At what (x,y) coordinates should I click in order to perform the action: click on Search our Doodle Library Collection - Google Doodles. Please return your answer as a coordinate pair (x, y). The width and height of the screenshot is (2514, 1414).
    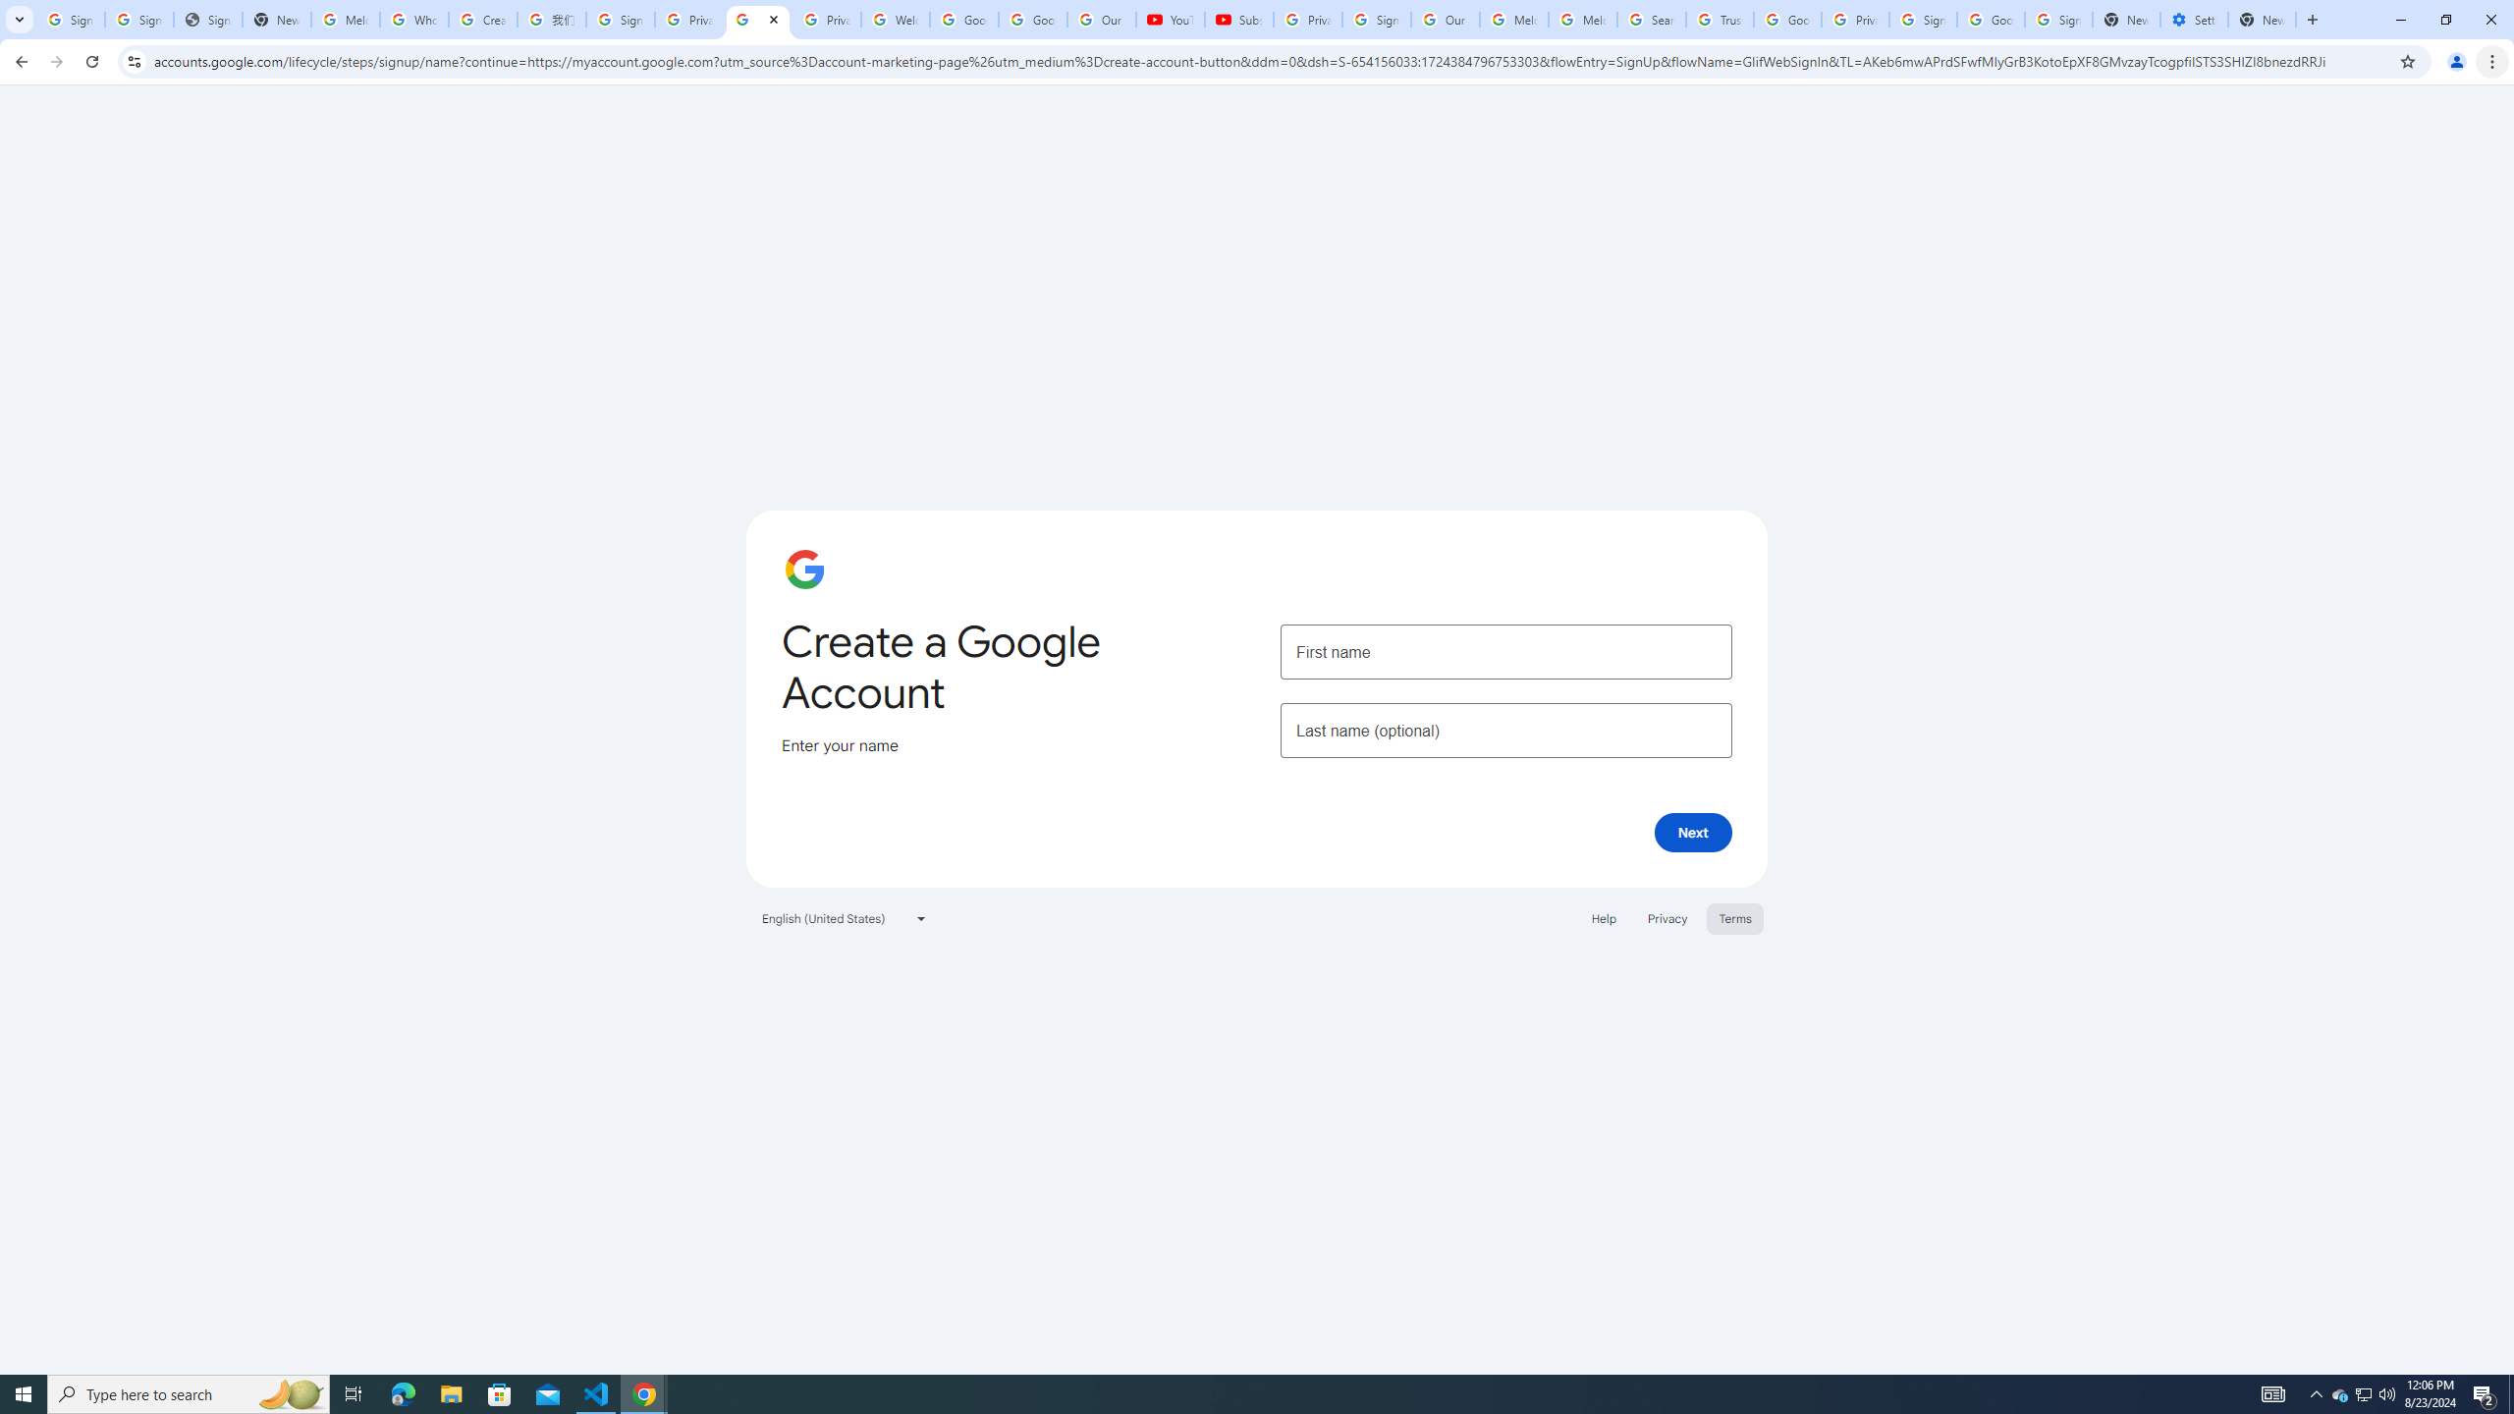
    Looking at the image, I should click on (1652, 20).